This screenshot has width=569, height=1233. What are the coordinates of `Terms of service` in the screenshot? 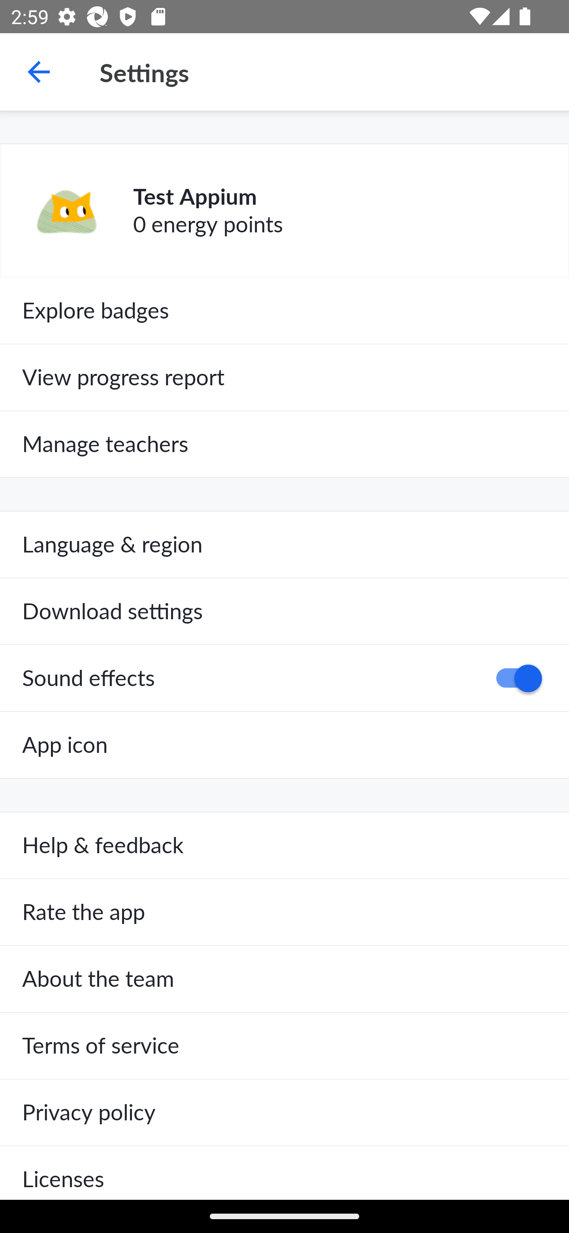 It's located at (284, 1046).